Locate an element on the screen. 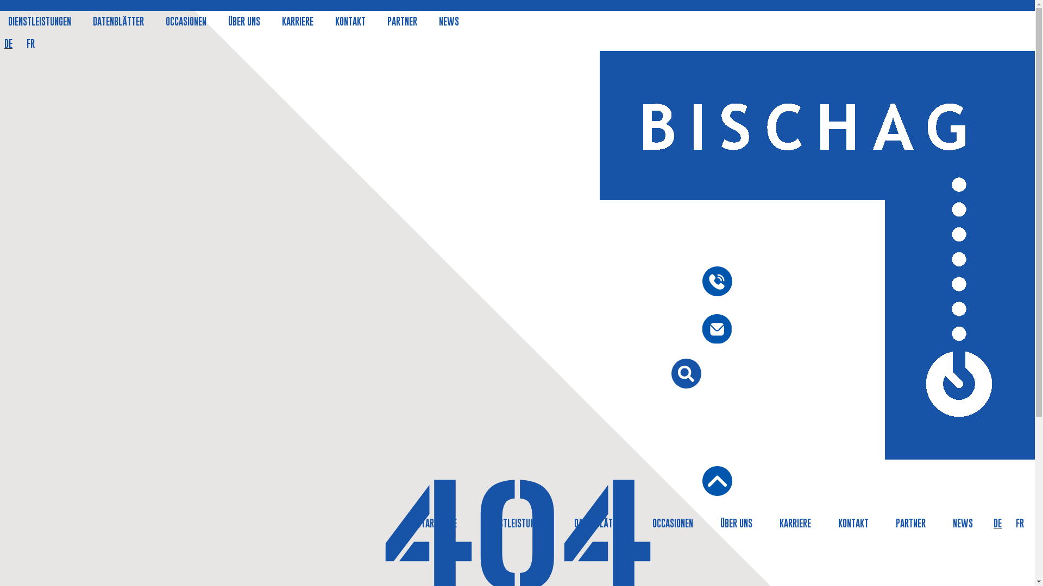 The image size is (1043, 586). DE is located at coordinates (997, 523).